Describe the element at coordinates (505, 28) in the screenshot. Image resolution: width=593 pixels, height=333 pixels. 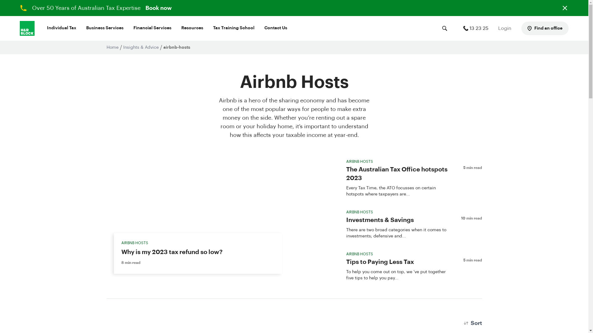
I see `Login` at that location.